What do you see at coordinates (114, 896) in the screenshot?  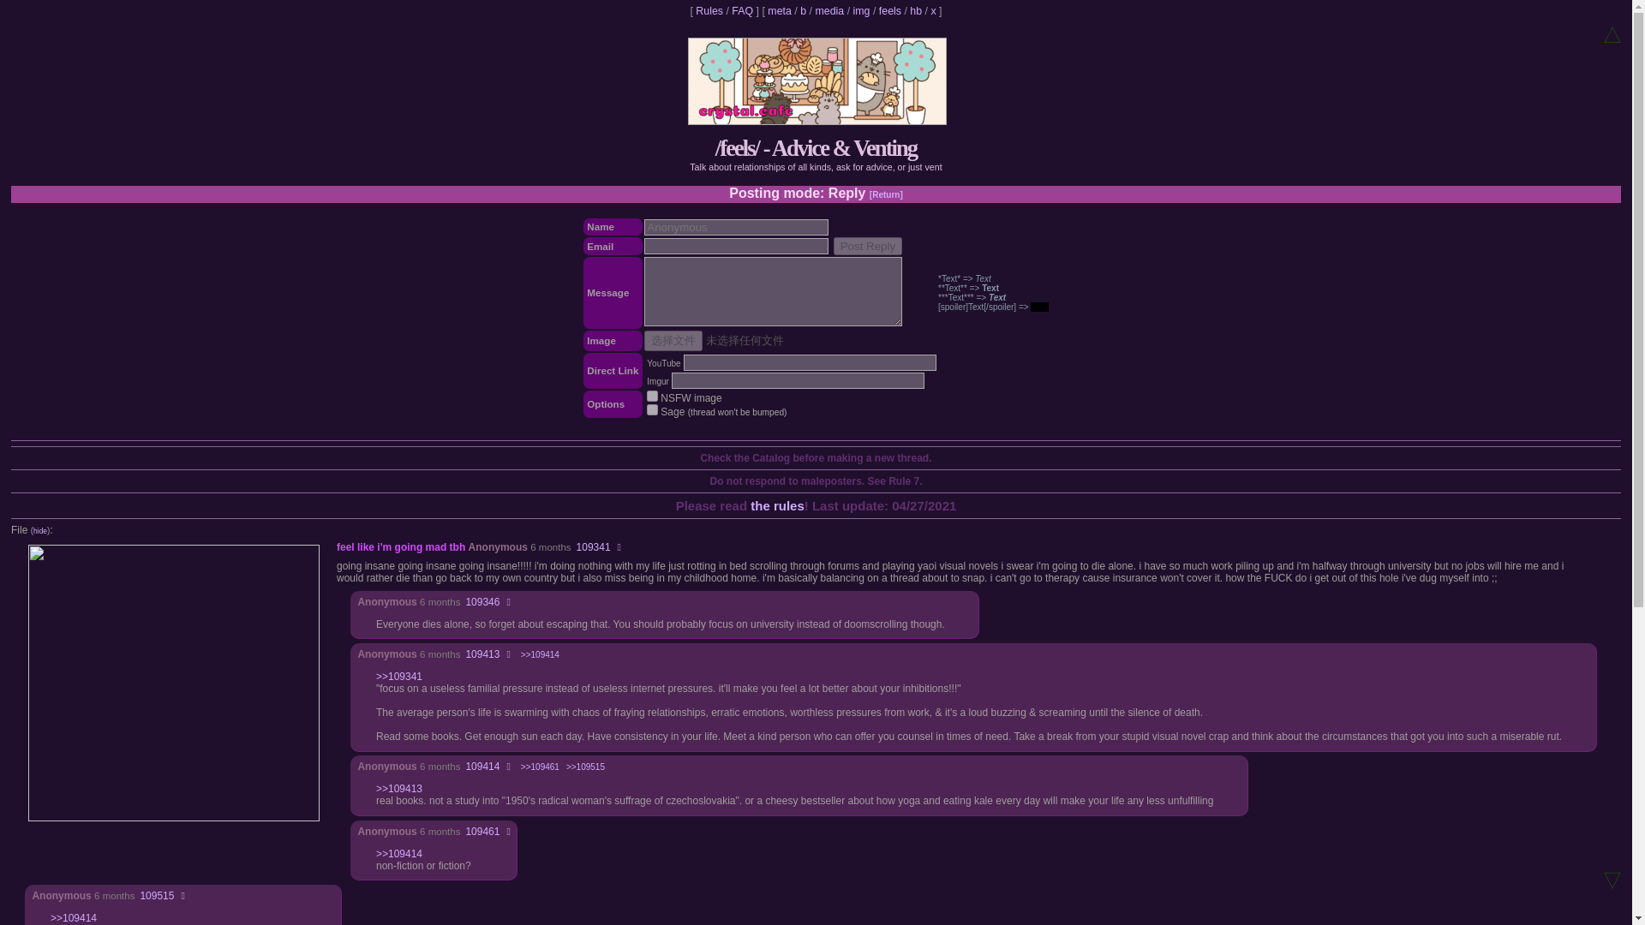 I see `6 months` at bounding box center [114, 896].